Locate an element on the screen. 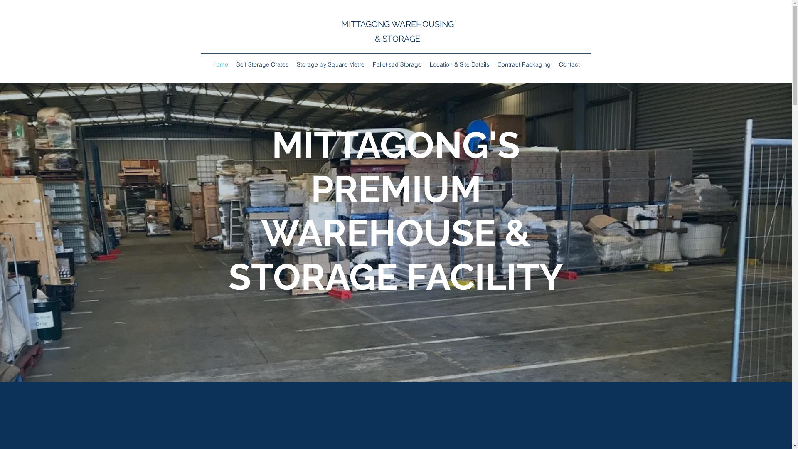 The image size is (798, 449). Contact is located at coordinates (569, 64).